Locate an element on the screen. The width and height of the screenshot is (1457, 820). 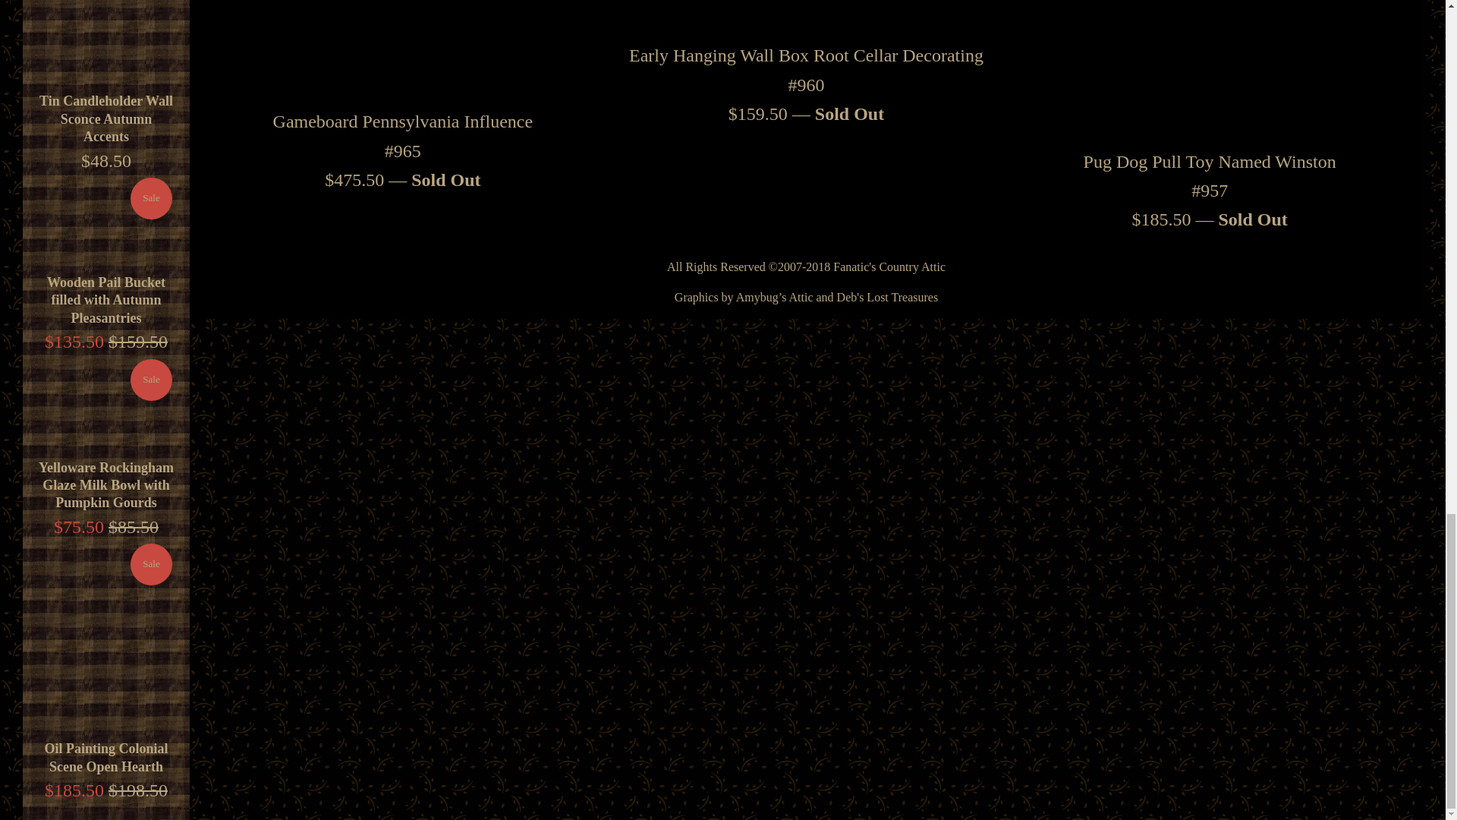
Pug Dog Pull Toy Named Winston is located at coordinates (1210, 70).